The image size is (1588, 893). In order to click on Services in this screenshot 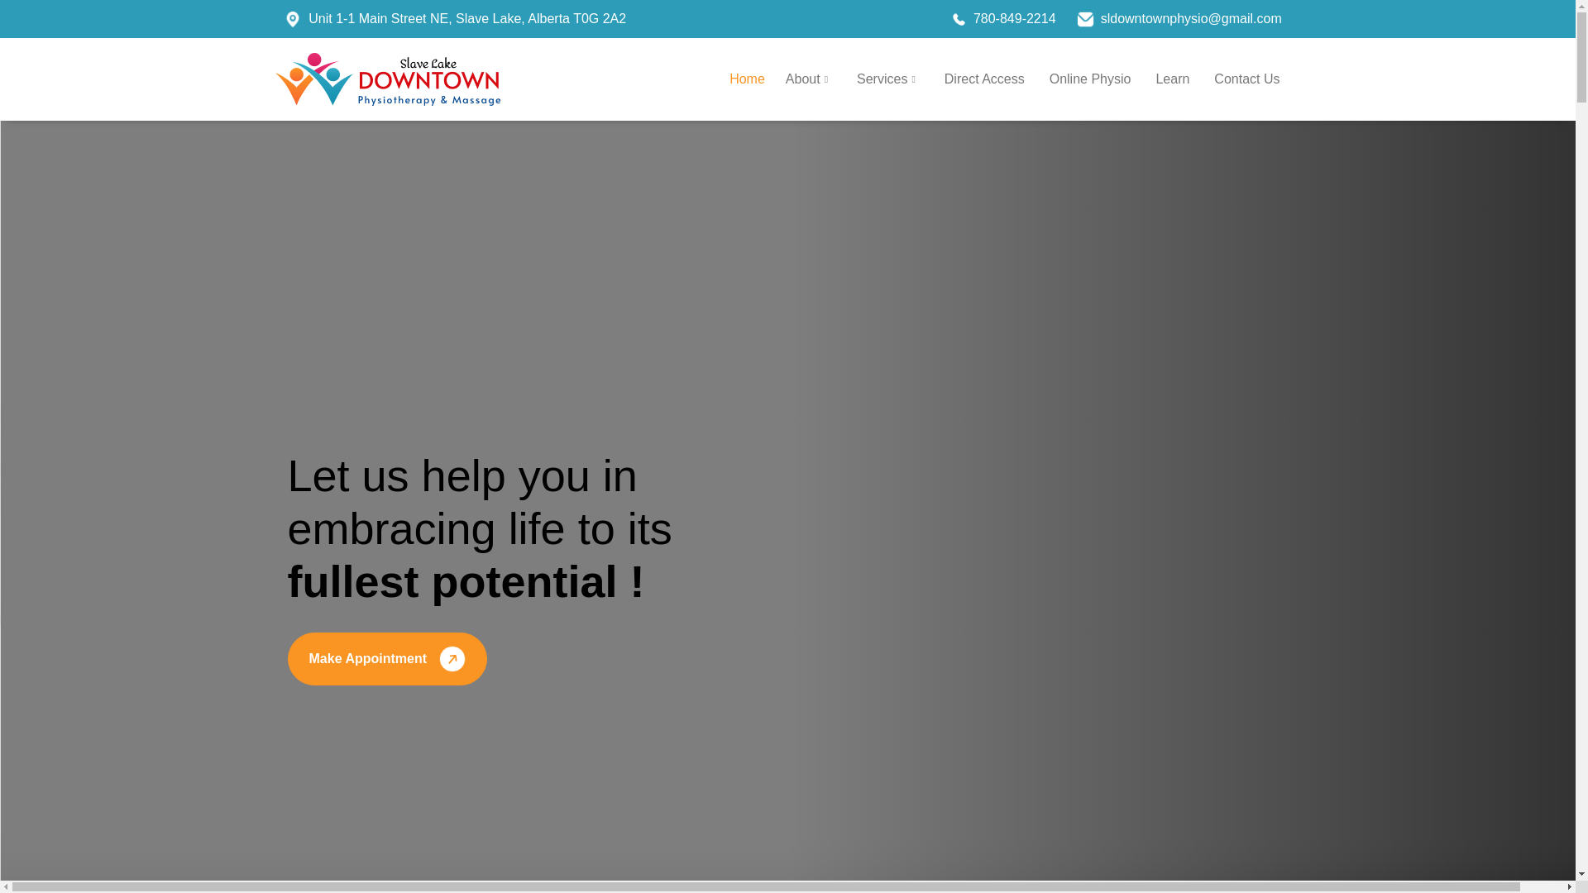, I will do `click(887, 79)`.